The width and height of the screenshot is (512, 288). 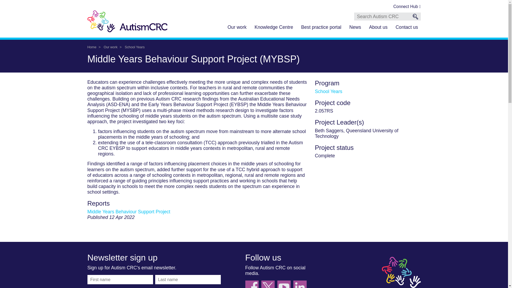 I want to click on About us, so click(x=378, y=28).